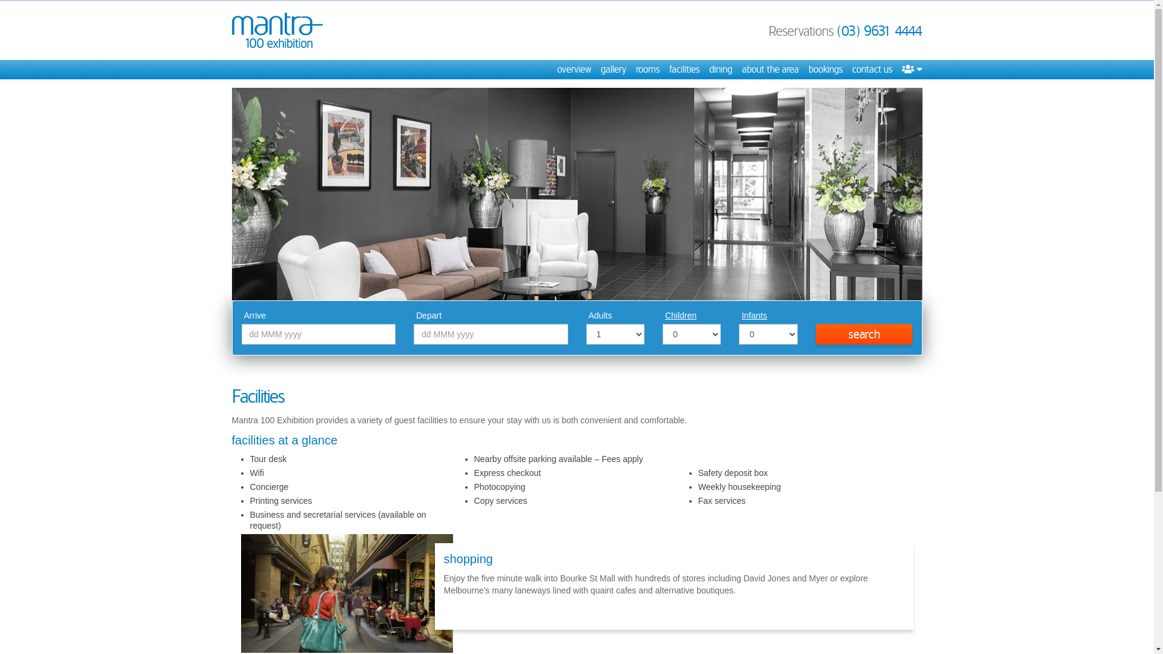  Describe the element at coordinates (720, 70) in the screenshot. I see `dining` at that location.